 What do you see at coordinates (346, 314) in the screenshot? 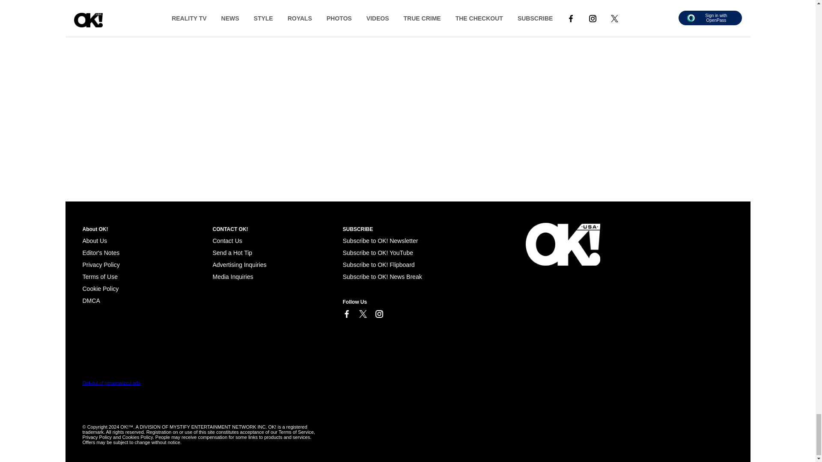
I see `Link to Facebook` at bounding box center [346, 314].